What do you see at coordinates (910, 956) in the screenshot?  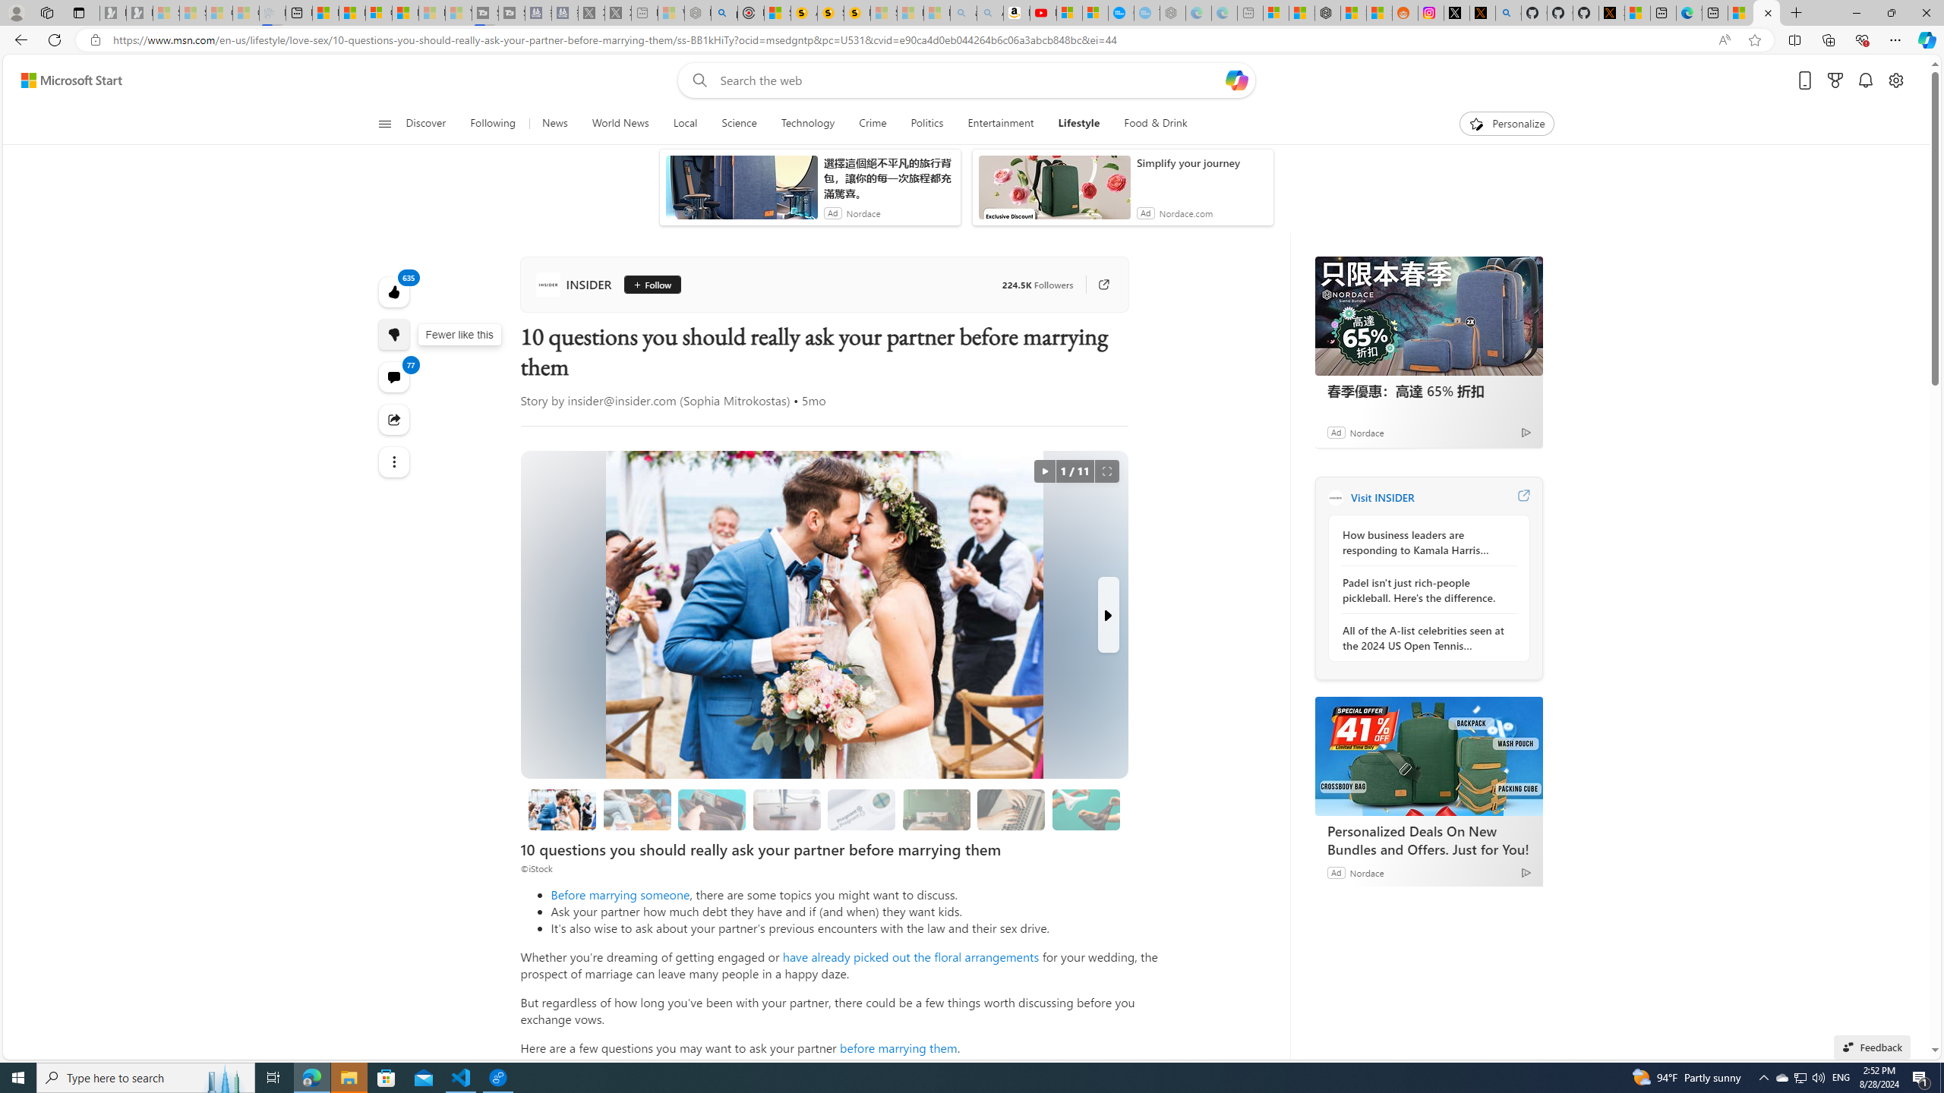 I see `have already picked out the floral arrangements` at bounding box center [910, 956].